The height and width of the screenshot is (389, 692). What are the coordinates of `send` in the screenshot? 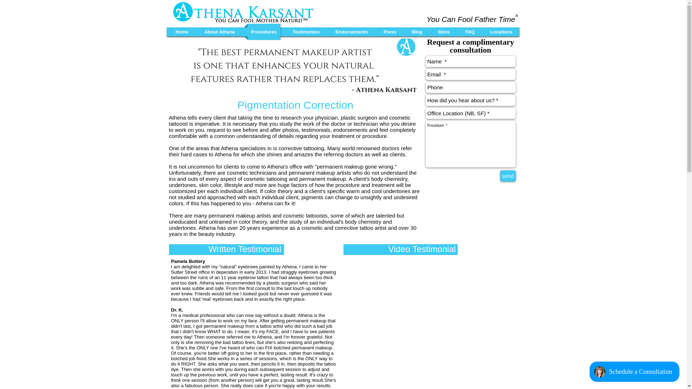 It's located at (508, 176).